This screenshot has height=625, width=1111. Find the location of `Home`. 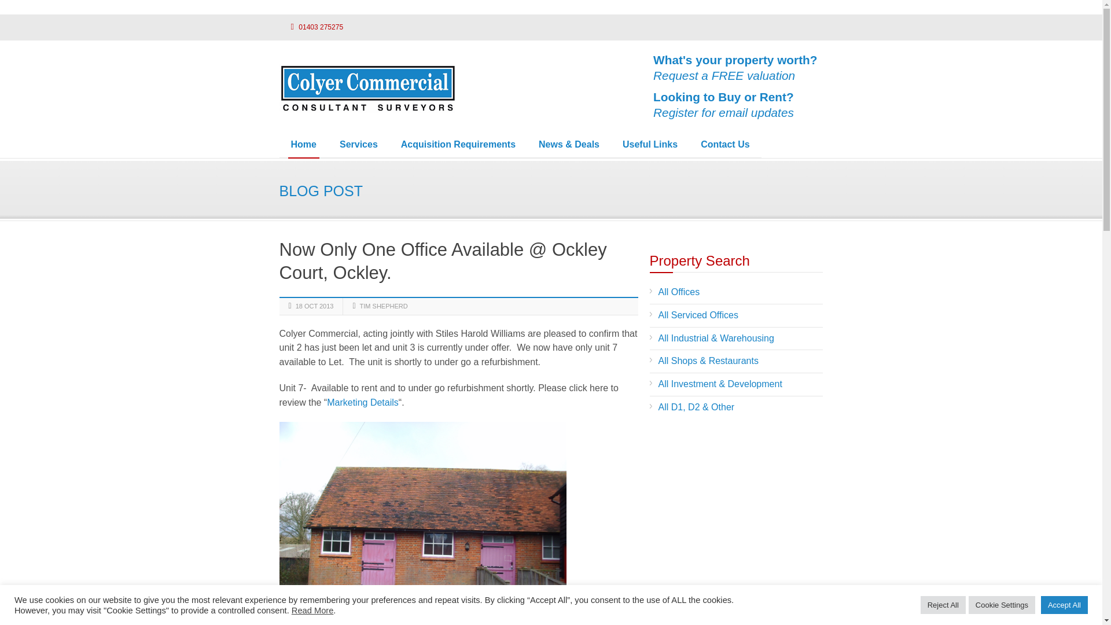

Home is located at coordinates (303, 145).